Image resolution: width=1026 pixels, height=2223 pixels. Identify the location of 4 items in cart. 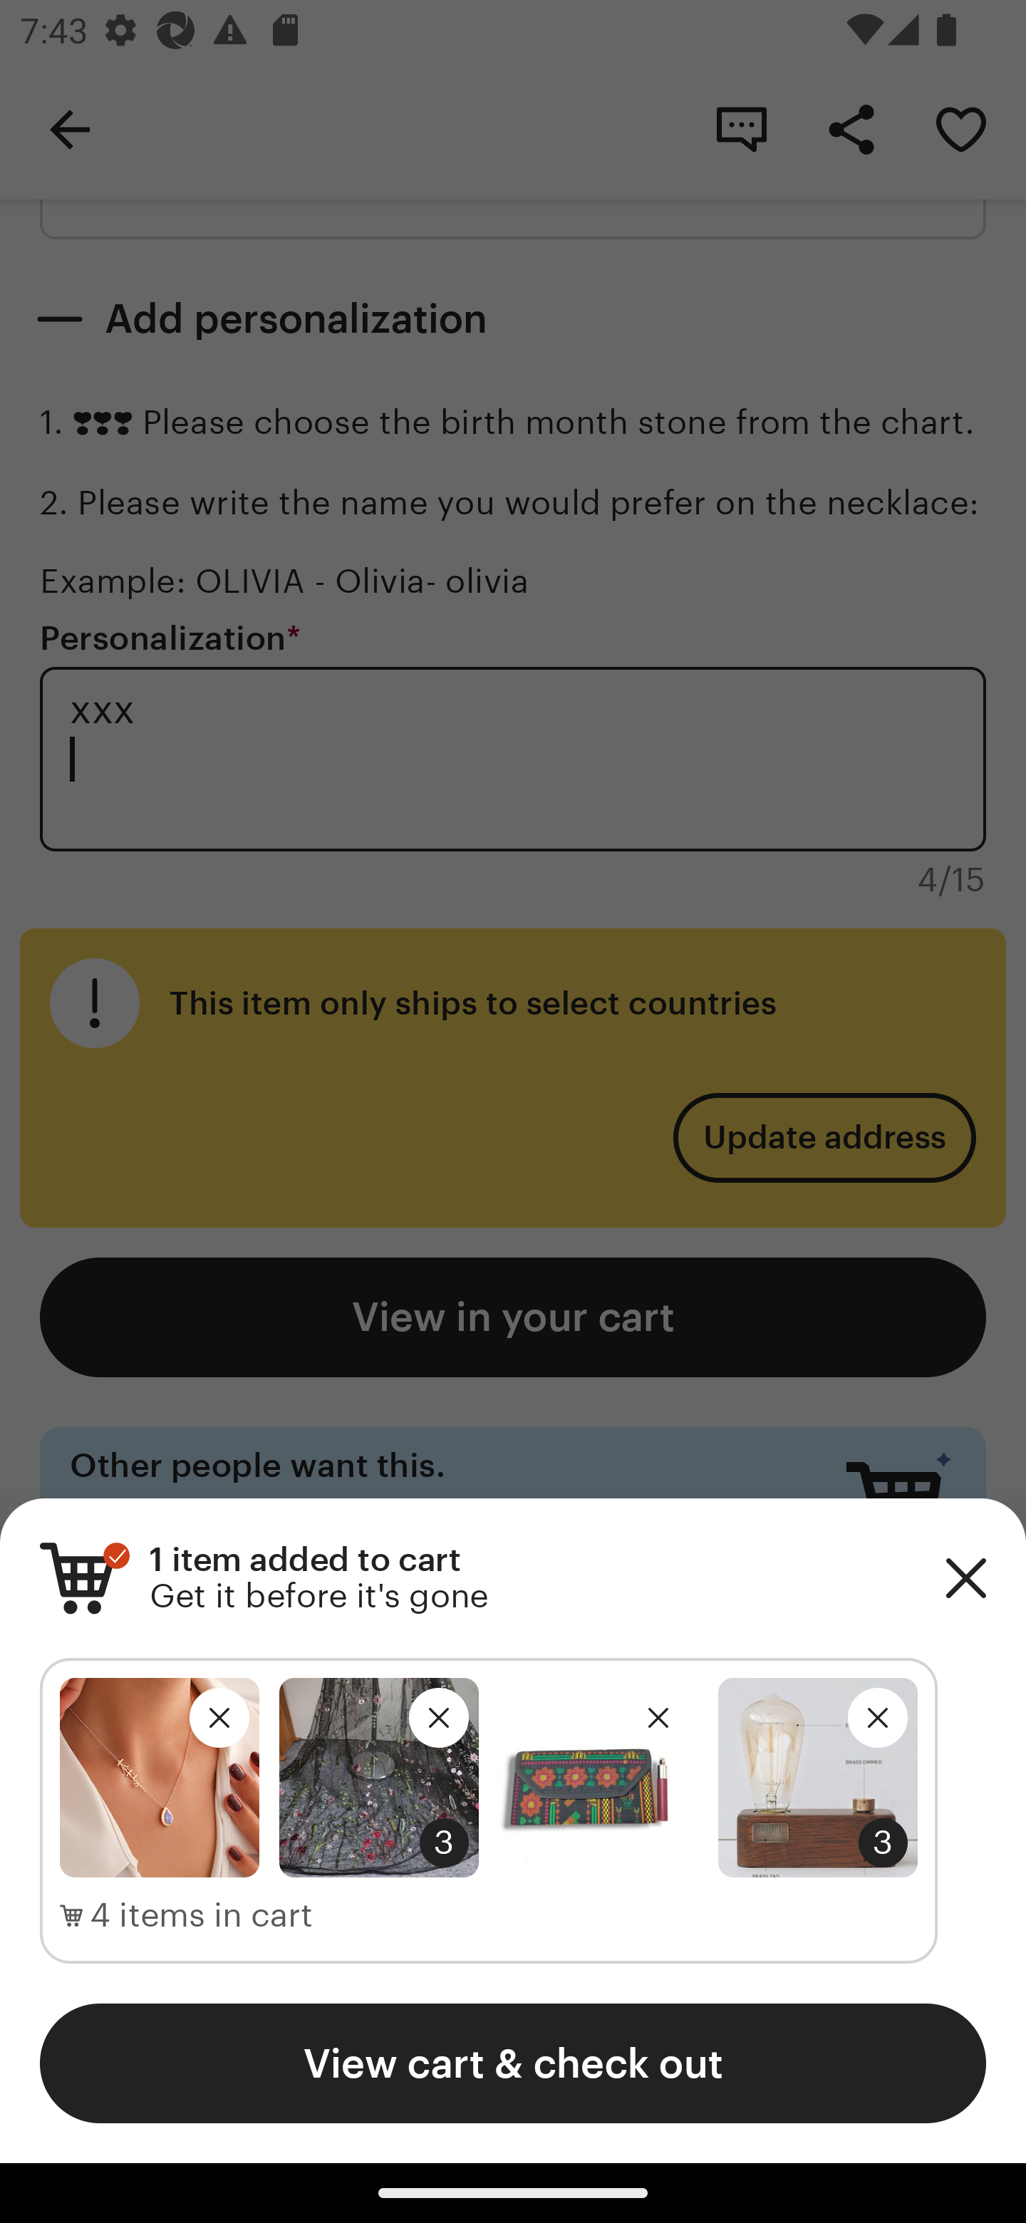
(187, 1916).